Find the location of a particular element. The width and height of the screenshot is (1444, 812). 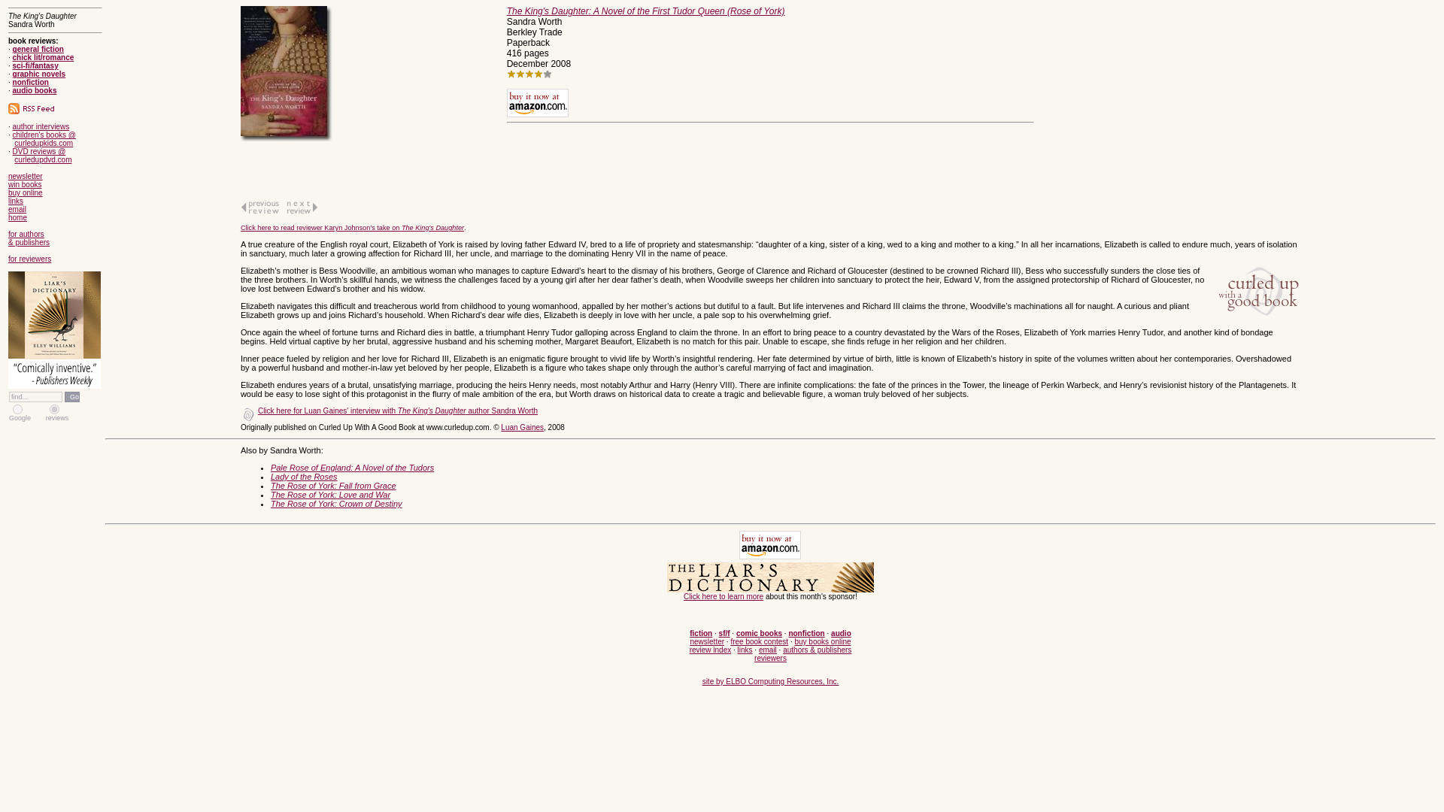

curledupdvd.com is located at coordinates (42, 159).